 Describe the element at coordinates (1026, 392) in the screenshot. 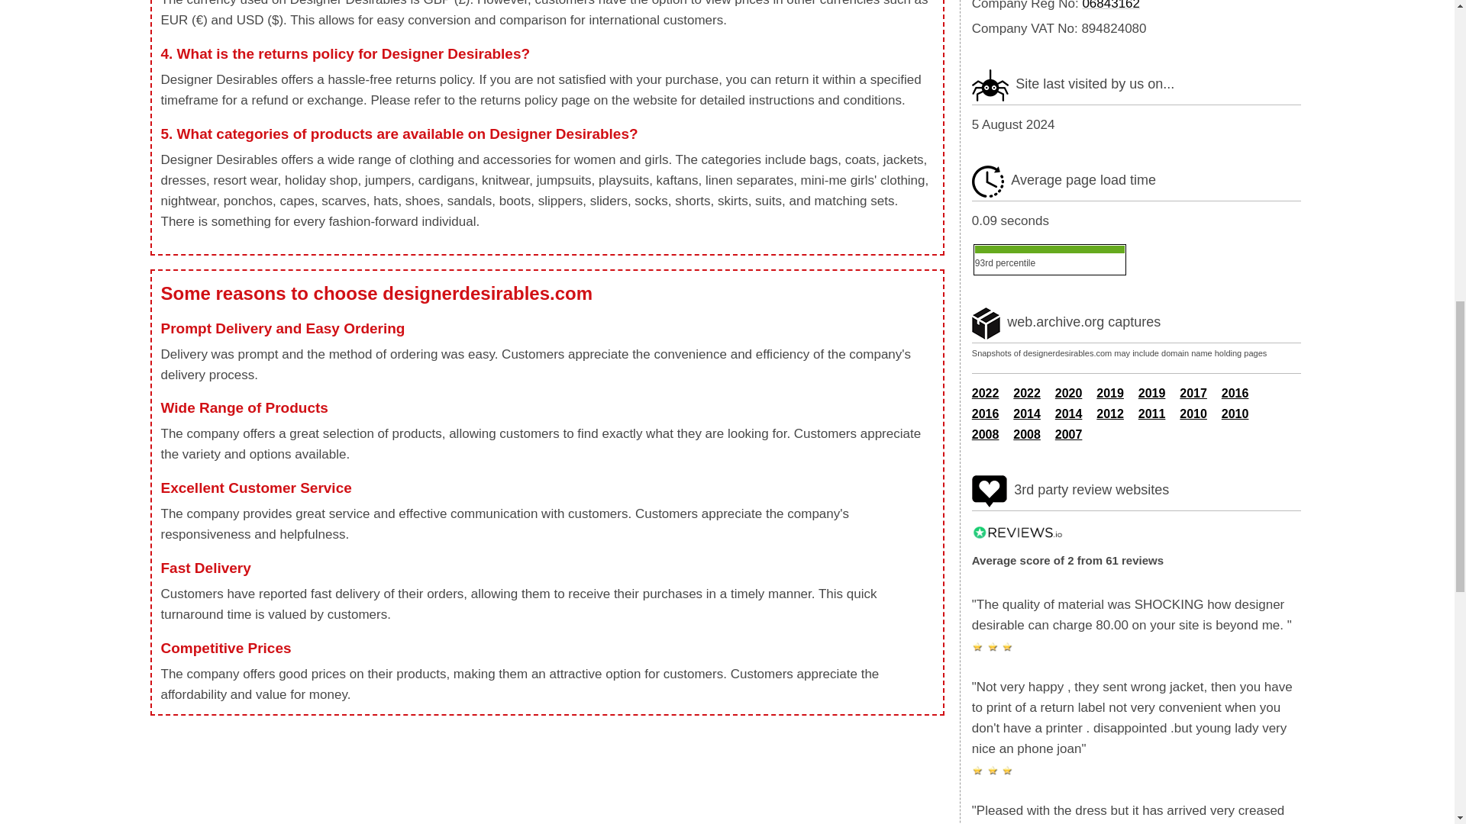

I see `2022` at that location.